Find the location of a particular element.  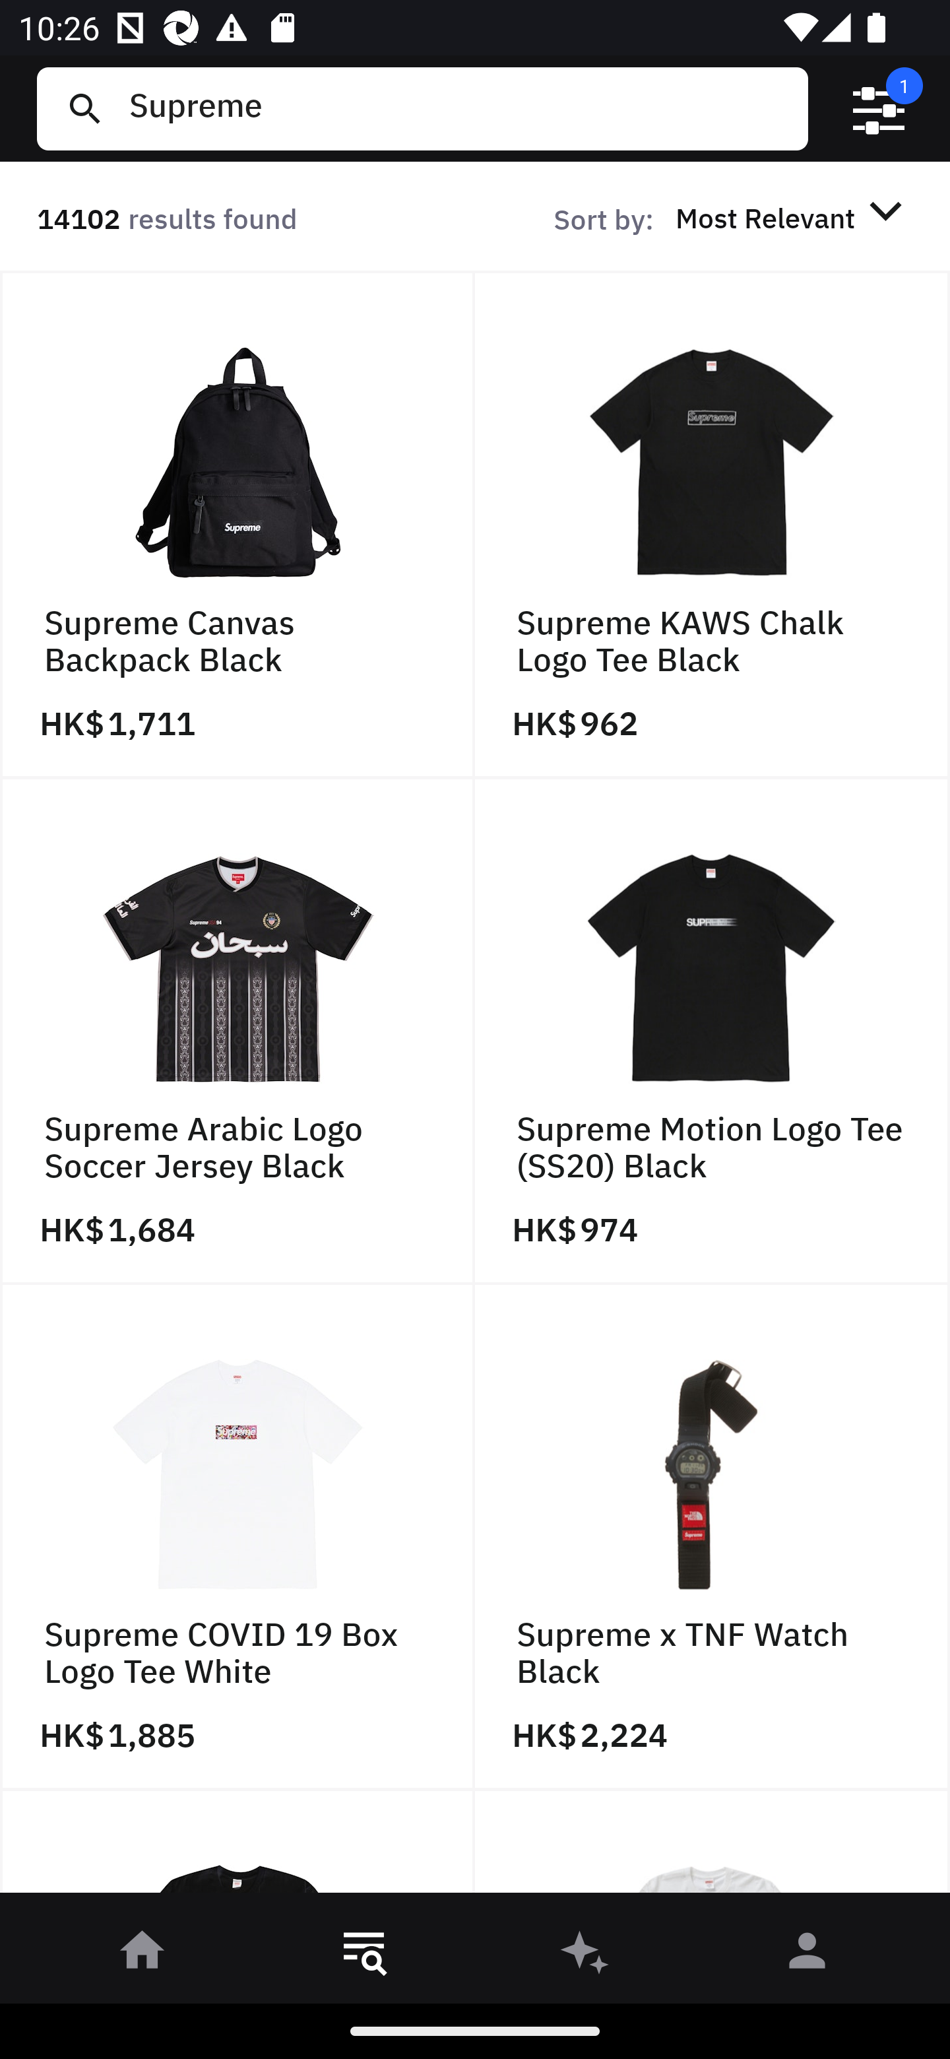

Supreme COVID 19 Box Logo Tee White HK$ 1,885 is located at coordinates (237, 1538).